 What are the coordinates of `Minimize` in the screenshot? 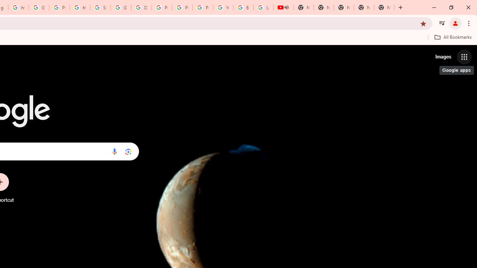 It's located at (434, 7).